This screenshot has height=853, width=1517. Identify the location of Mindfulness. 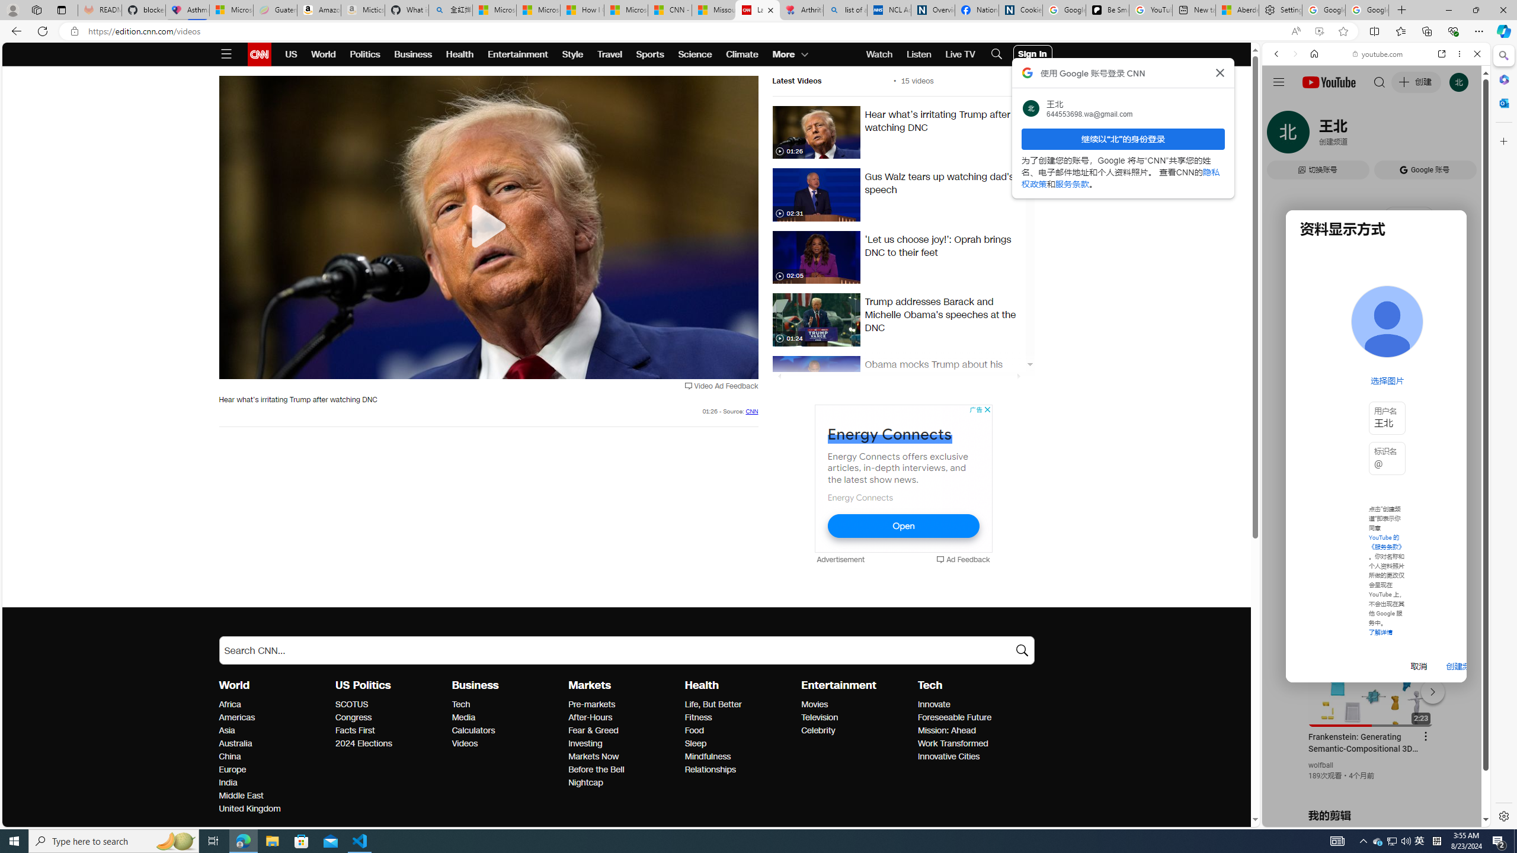
(740, 757).